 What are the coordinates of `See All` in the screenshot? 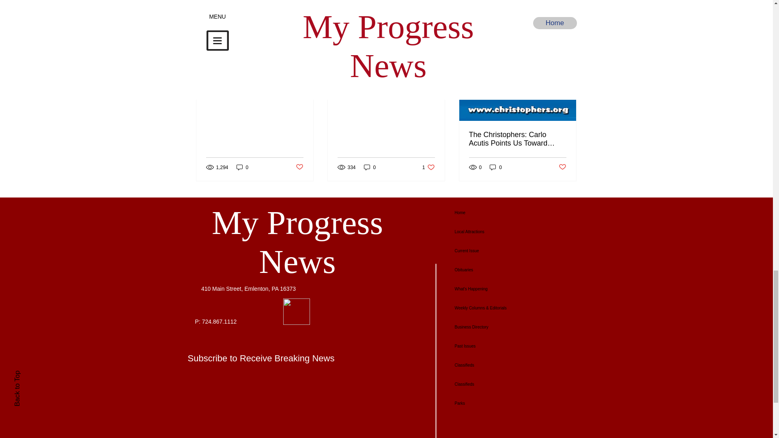 It's located at (568, 41).